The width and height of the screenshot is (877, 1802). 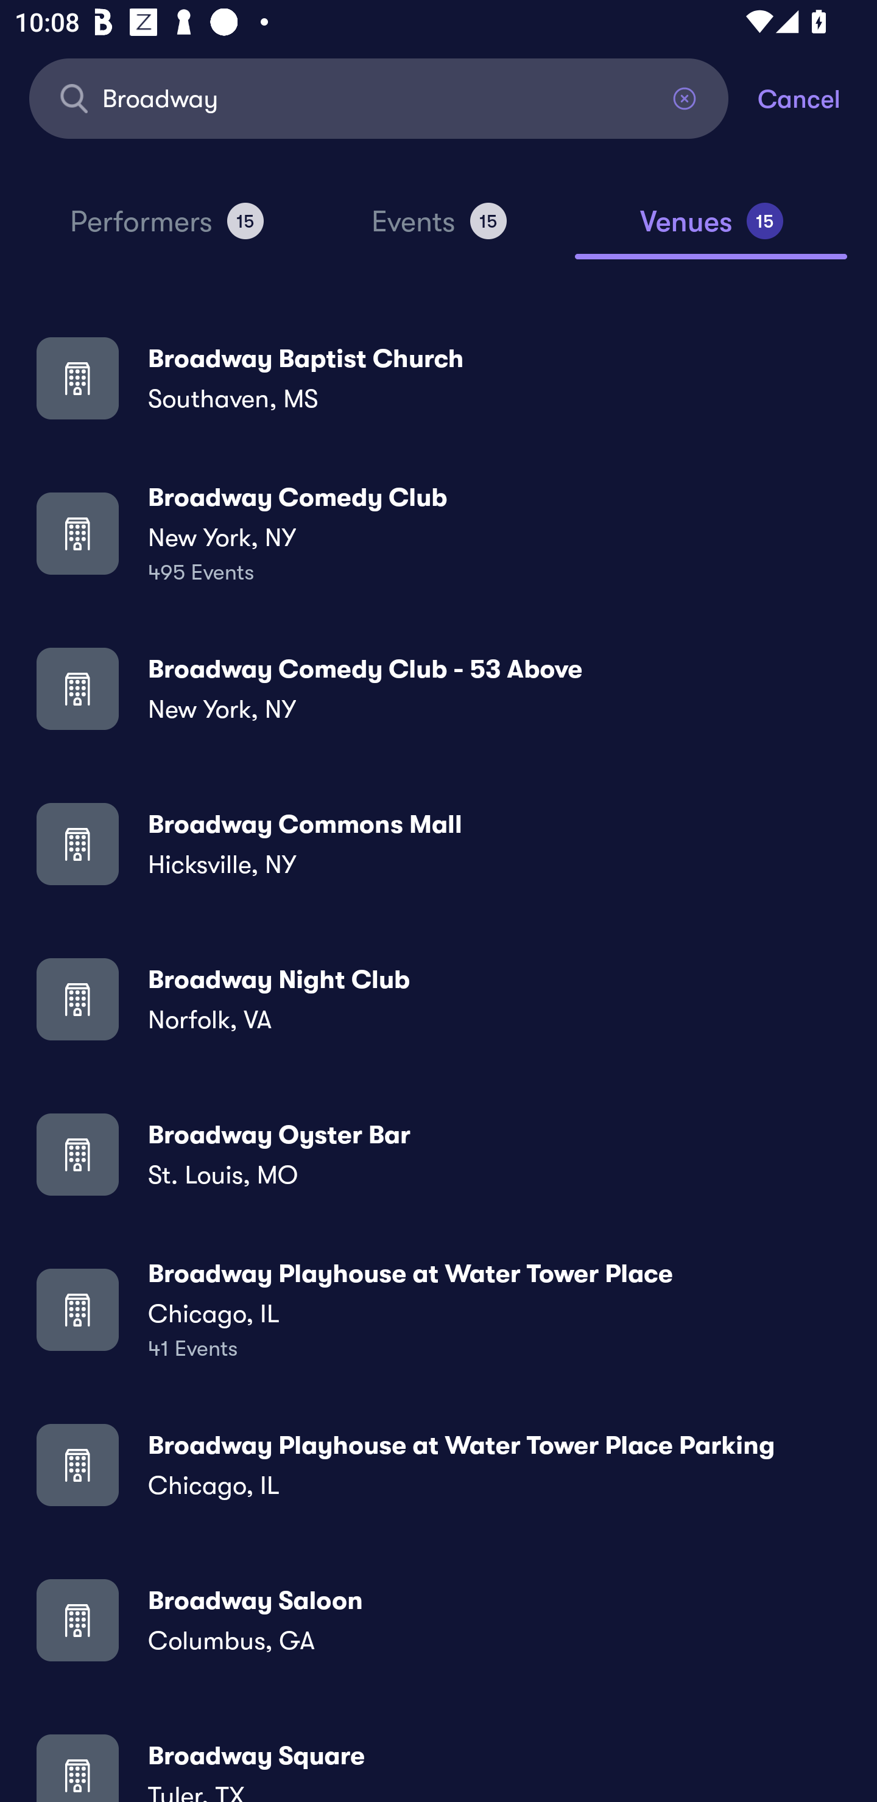 What do you see at coordinates (438, 1619) in the screenshot?
I see `Broadway Saloon Columbus, GA` at bounding box center [438, 1619].